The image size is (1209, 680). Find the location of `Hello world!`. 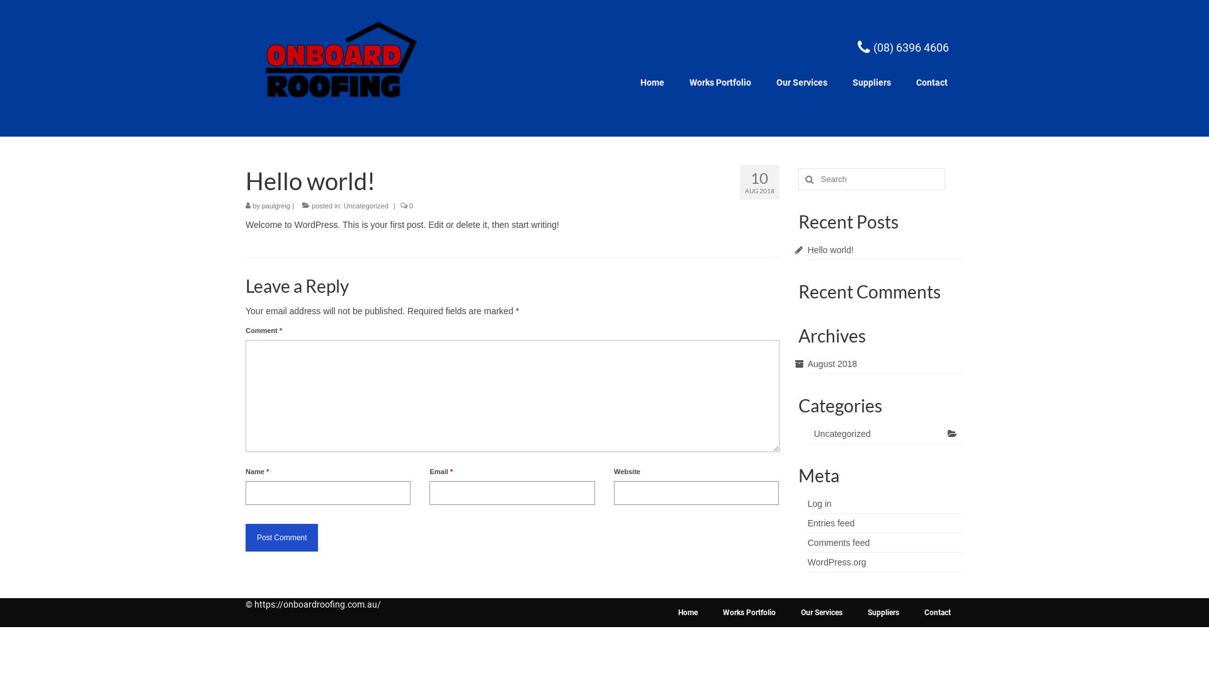

Hello world! is located at coordinates (830, 250).